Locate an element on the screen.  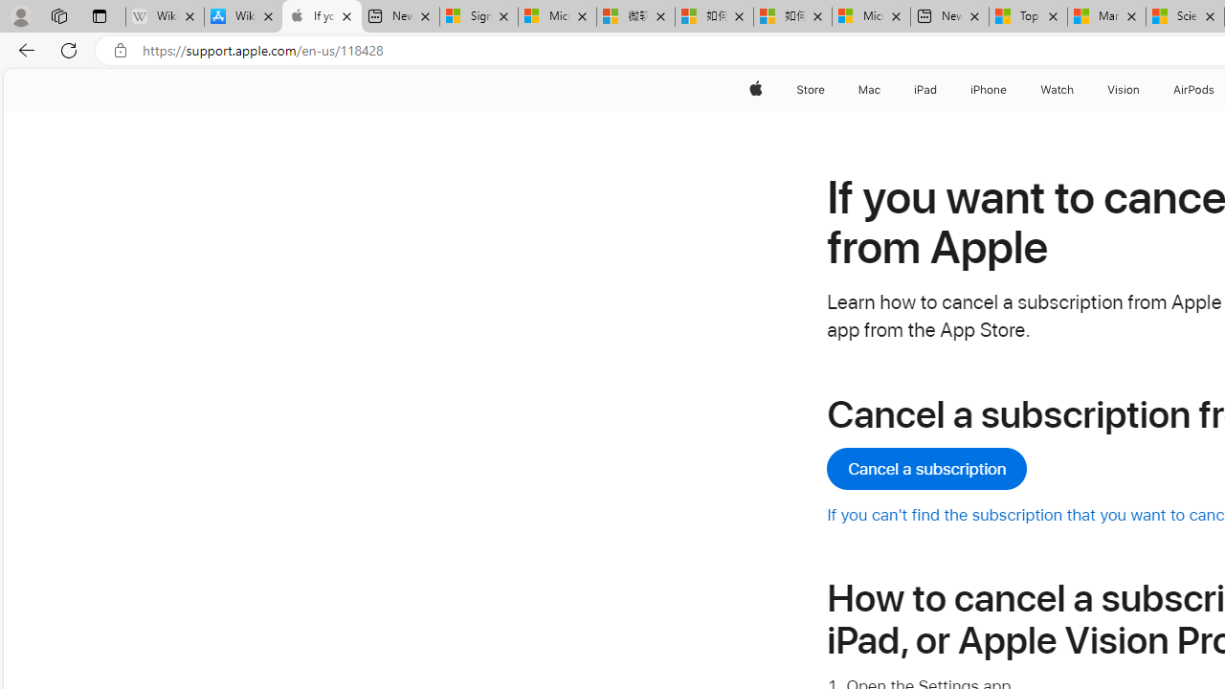
iPhone menu is located at coordinates (1011, 90).